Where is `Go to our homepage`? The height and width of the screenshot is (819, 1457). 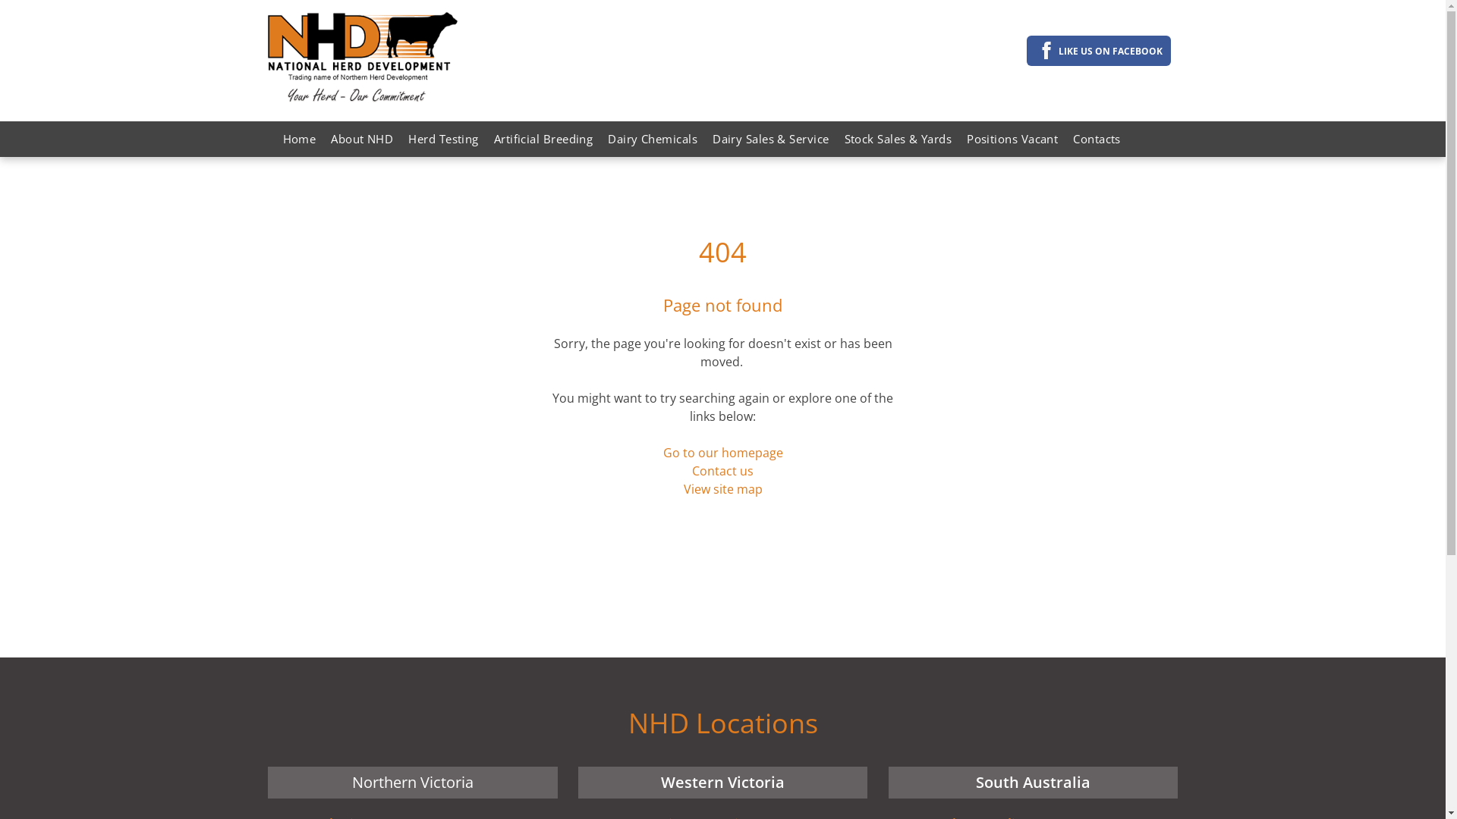 Go to our homepage is located at coordinates (723, 453).